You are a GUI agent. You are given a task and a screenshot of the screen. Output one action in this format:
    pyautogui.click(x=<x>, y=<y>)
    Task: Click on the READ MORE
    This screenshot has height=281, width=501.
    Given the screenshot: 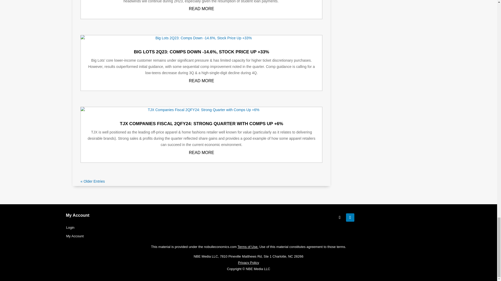 What is the action you would take?
    pyautogui.click(x=201, y=152)
    